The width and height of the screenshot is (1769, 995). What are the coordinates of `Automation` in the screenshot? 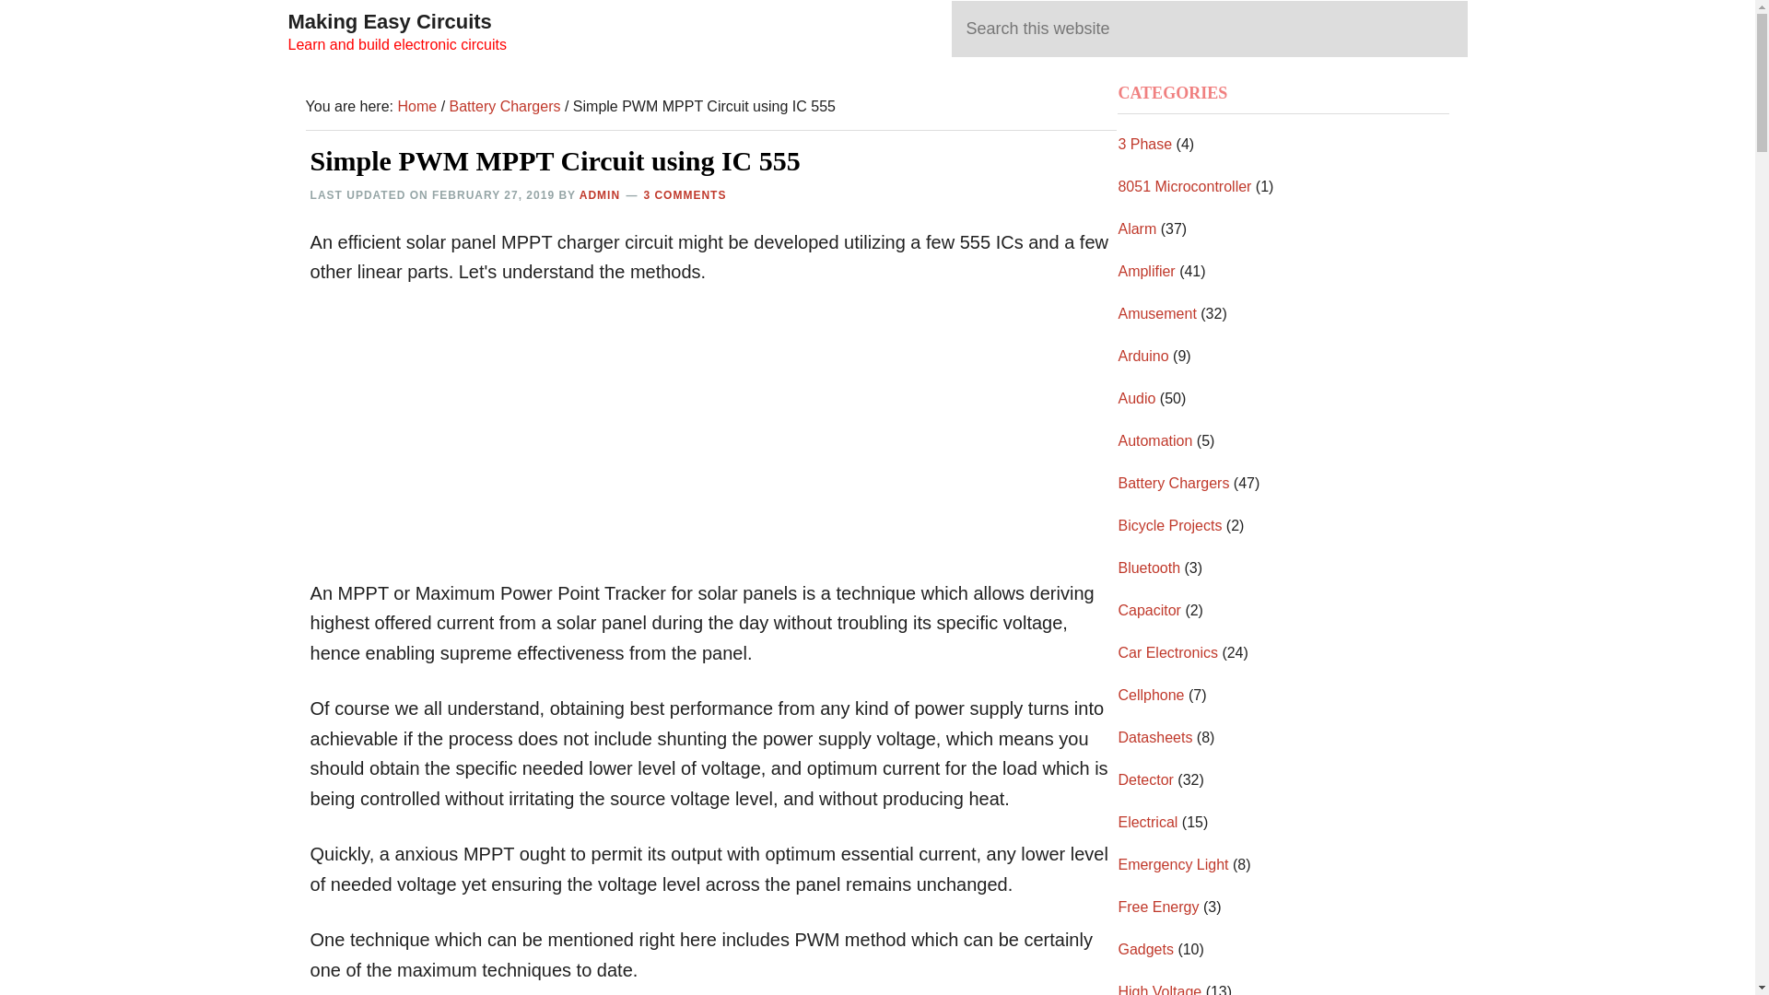 It's located at (1155, 440).